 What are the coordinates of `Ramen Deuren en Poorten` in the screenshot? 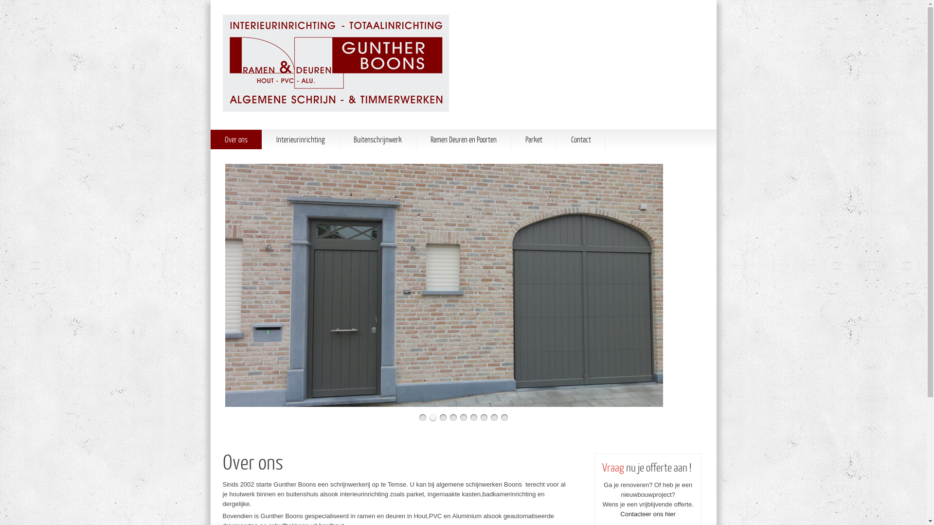 It's located at (464, 140).